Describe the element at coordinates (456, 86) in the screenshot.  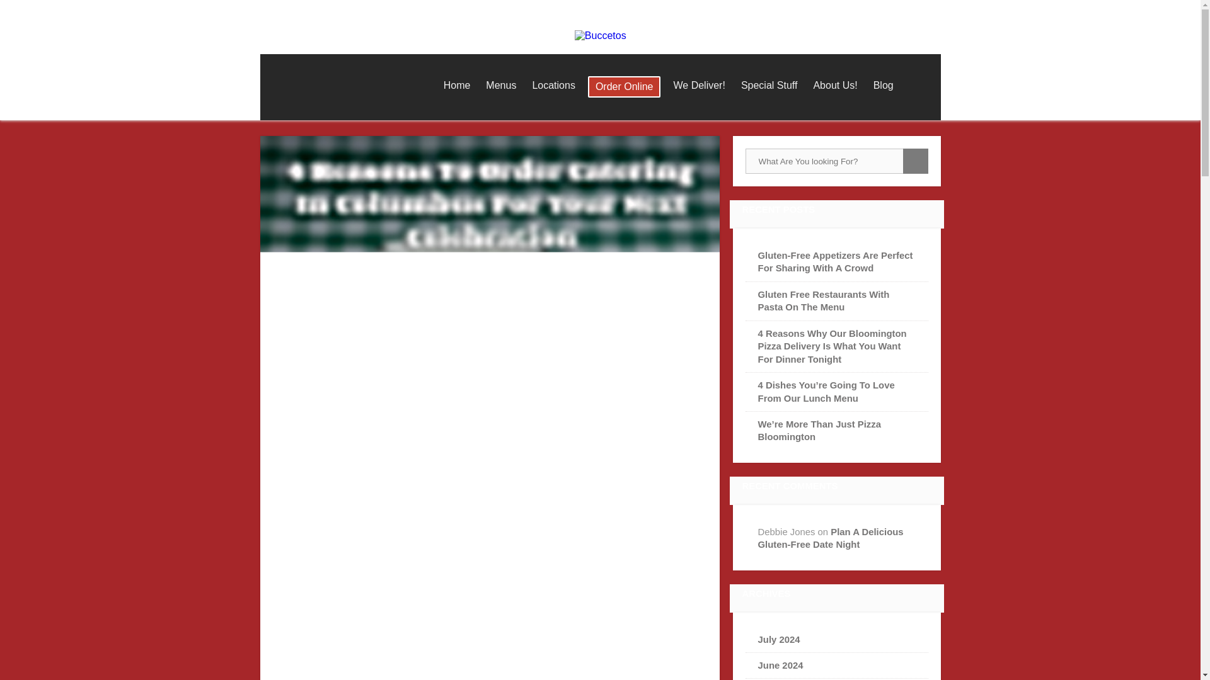
I see `Home` at that location.